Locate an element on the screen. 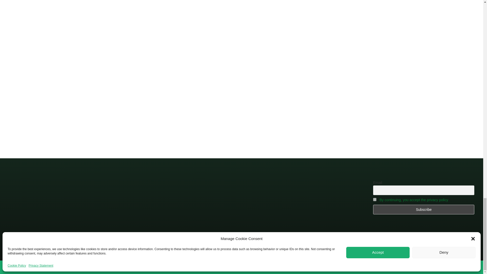 Image resolution: width=487 pixels, height=274 pixels. Subscribe is located at coordinates (424, 209).